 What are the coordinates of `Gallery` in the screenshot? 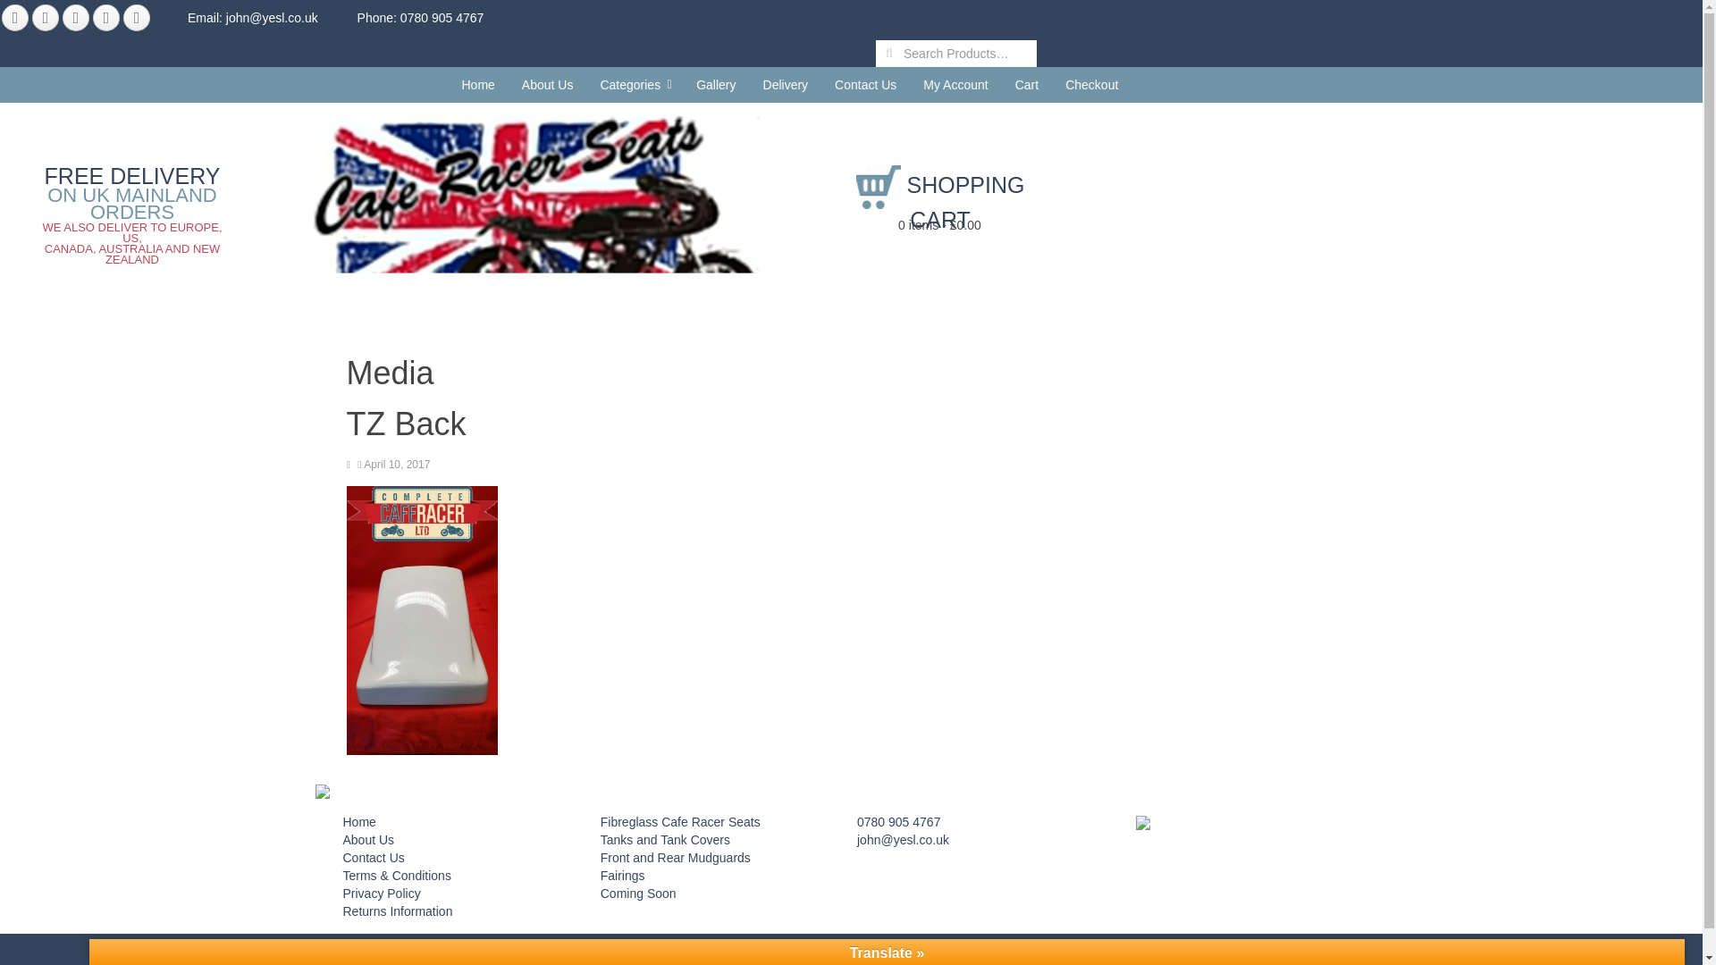 It's located at (715, 84).